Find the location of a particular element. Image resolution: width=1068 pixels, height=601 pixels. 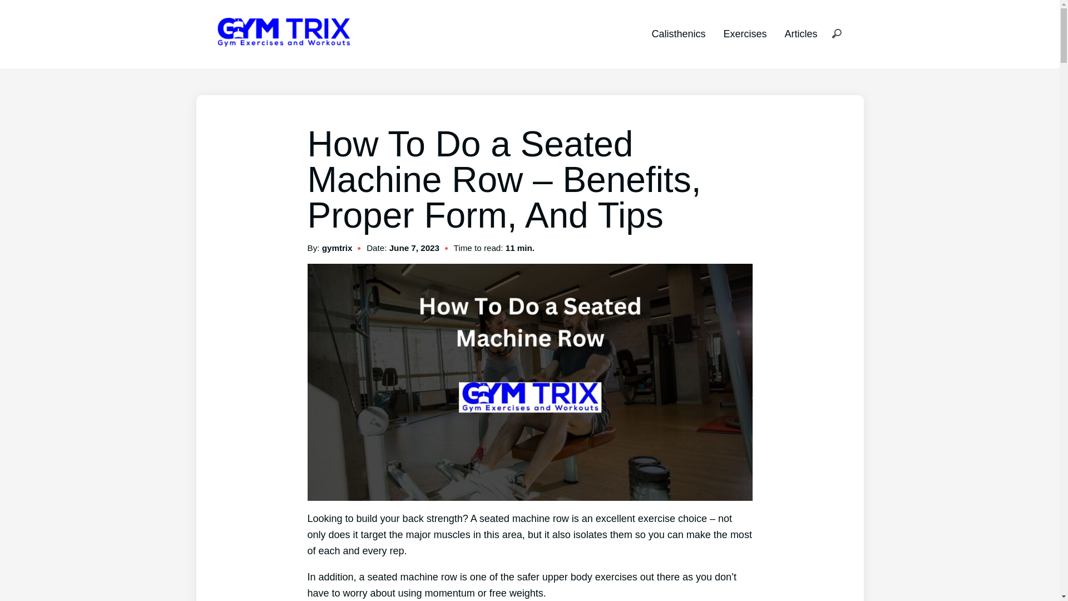

Calisthenics is located at coordinates (678, 33).